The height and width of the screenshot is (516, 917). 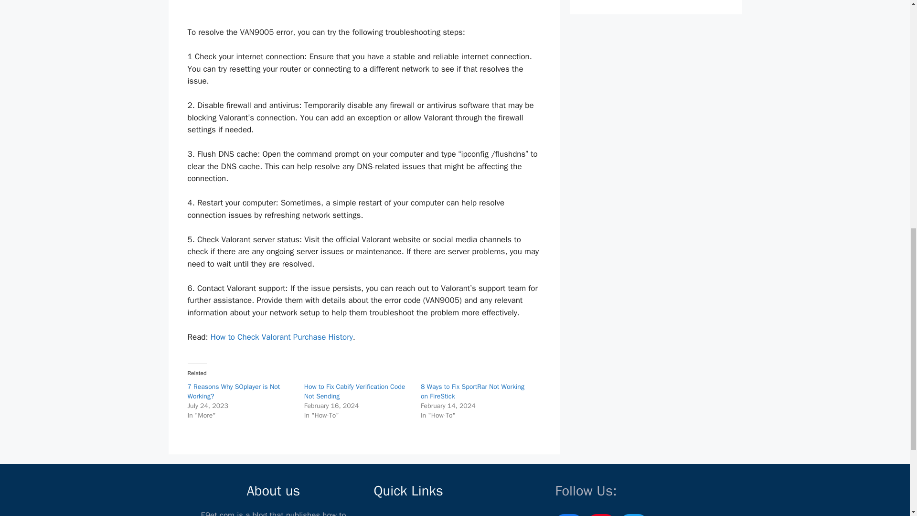 What do you see at coordinates (473, 392) in the screenshot?
I see `8 Ways to Fix SportRar Not Working on FireStick` at bounding box center [473, 392].